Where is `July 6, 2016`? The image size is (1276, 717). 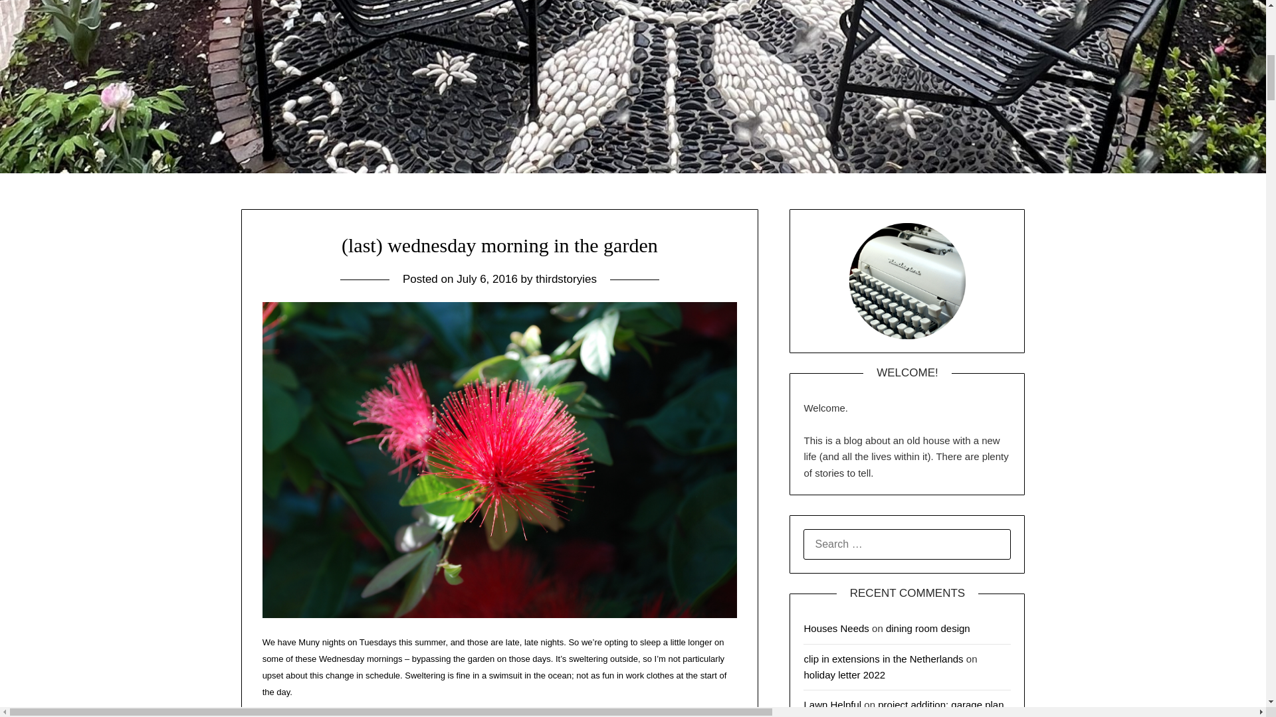
July 6, 2016 is located at coordinates (487, 279).